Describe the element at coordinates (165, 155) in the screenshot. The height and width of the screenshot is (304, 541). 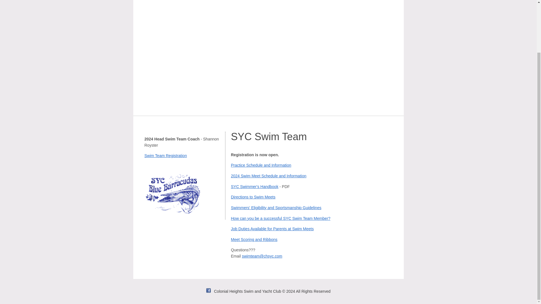
I see `Swim Team Registration` at that location.